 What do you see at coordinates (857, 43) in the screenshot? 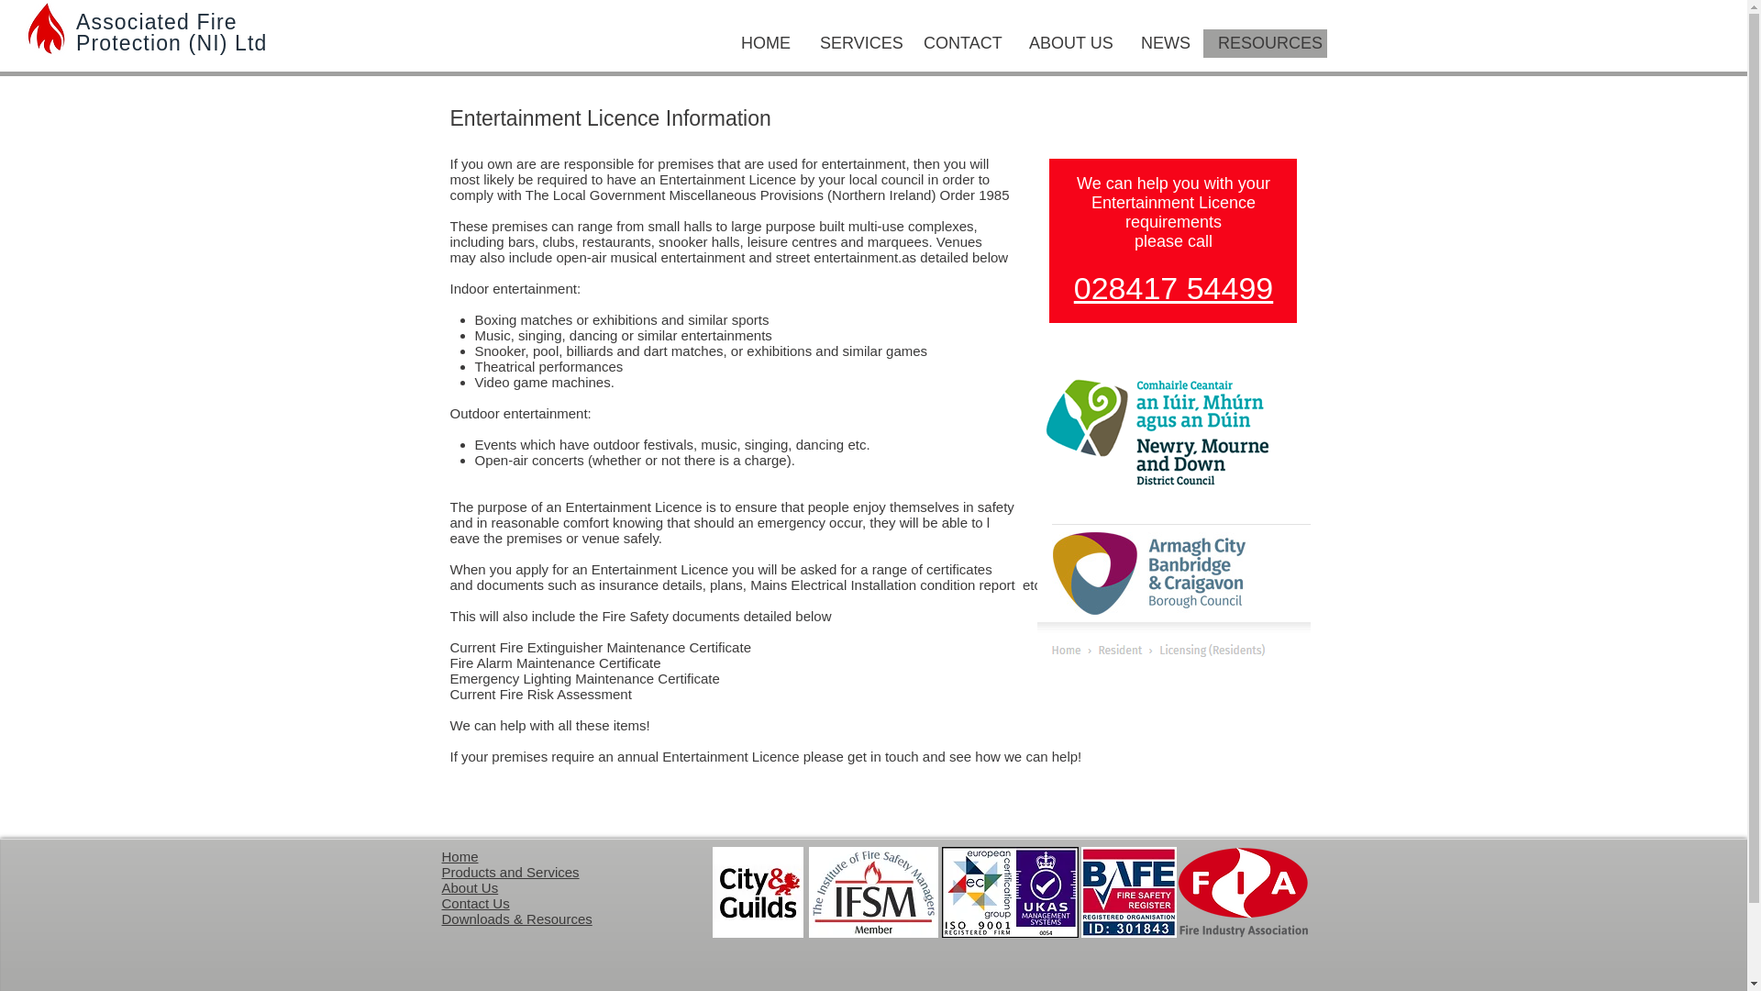
I see `SERVICES` at bounding box center [857, 43].